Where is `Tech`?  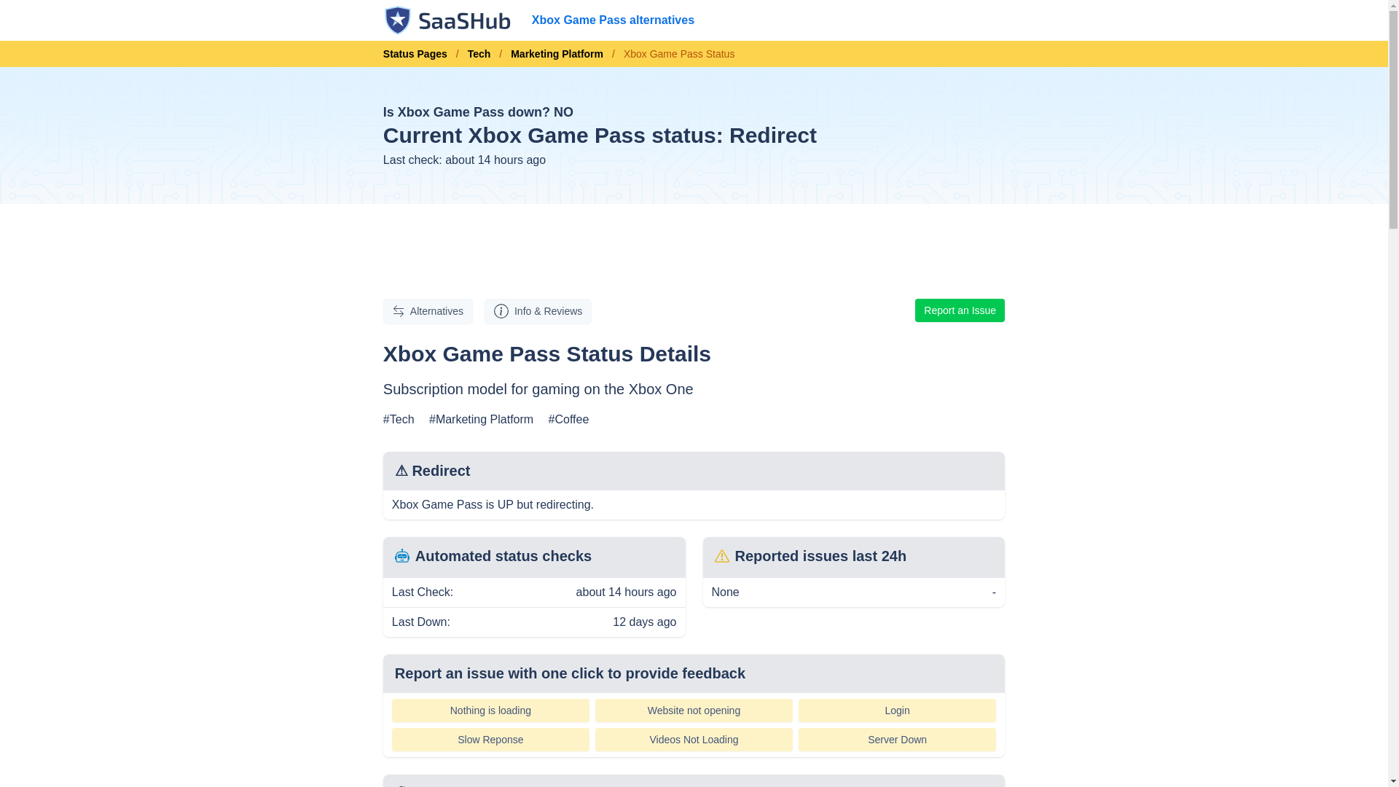 Tech is located at coordinates (479, 54).